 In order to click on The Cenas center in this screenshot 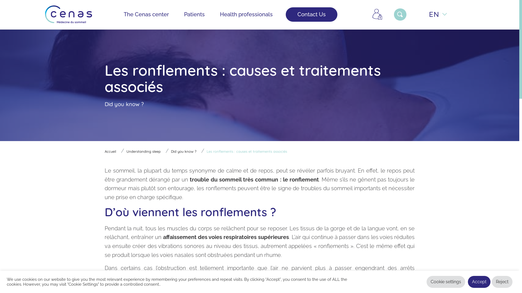, I will do `click(146, 14)`.